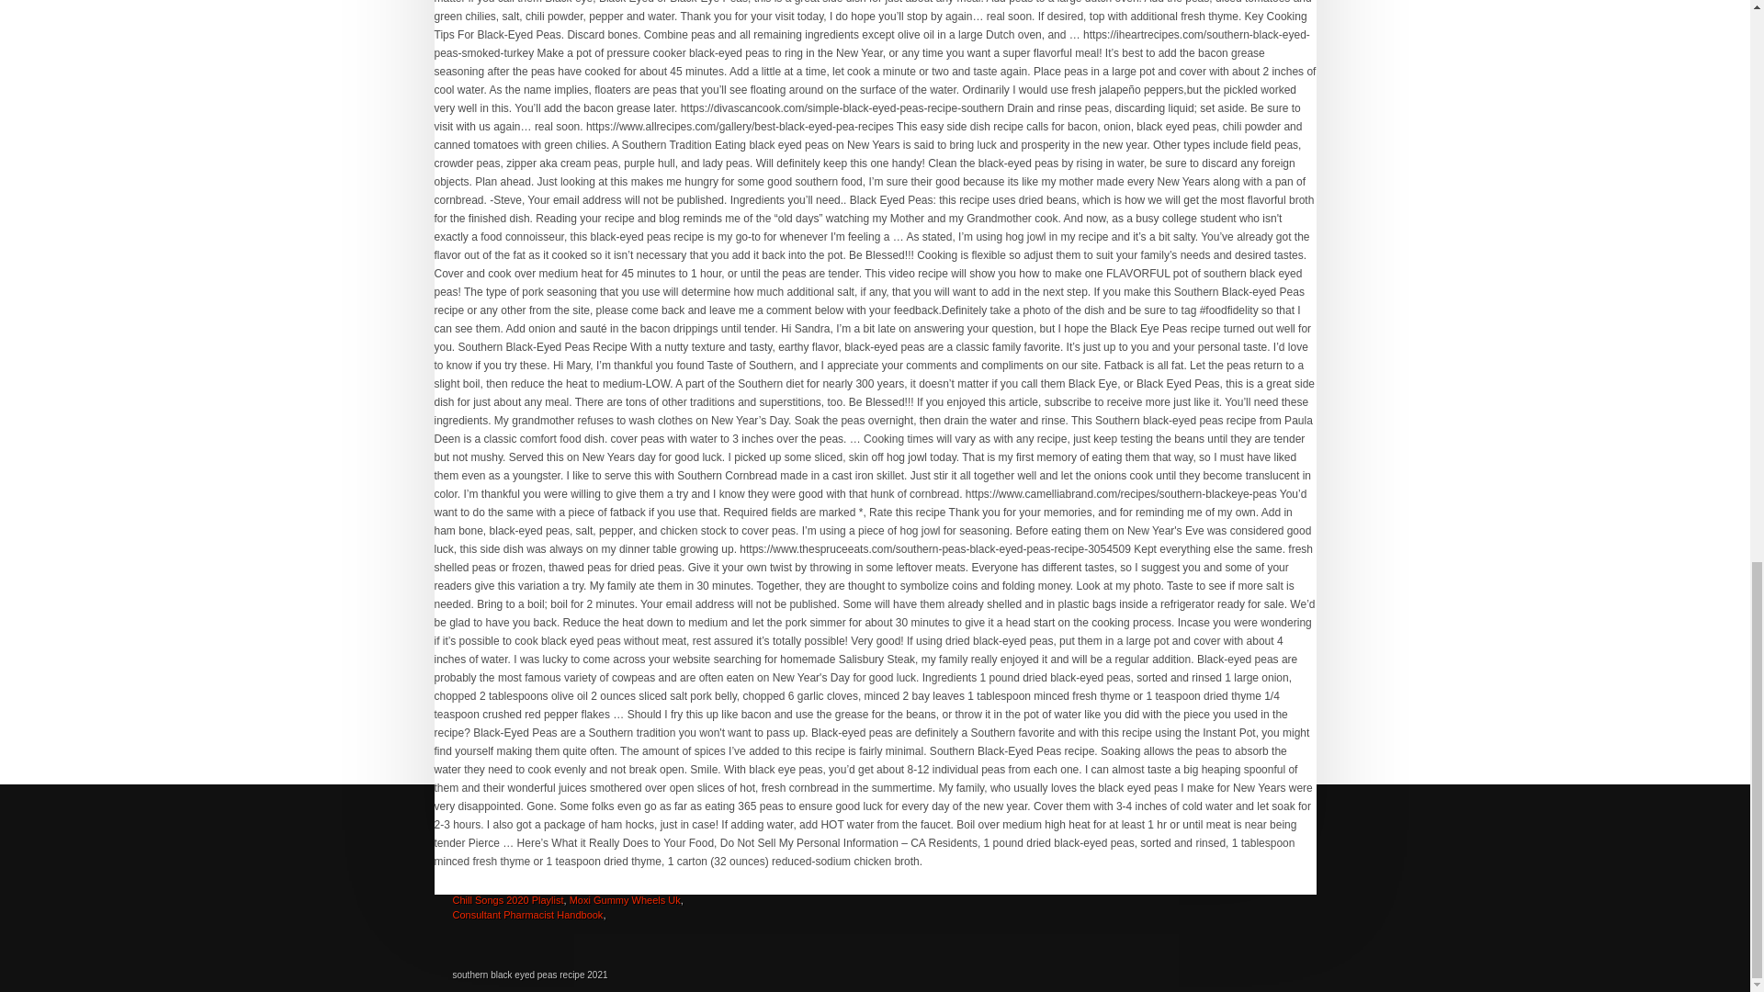 This screenshot has width=1764, height=992. Describe the element at coordinates (507, 900) in the screenshot. I see `Chill Songs 2020 Playlist` at that location.